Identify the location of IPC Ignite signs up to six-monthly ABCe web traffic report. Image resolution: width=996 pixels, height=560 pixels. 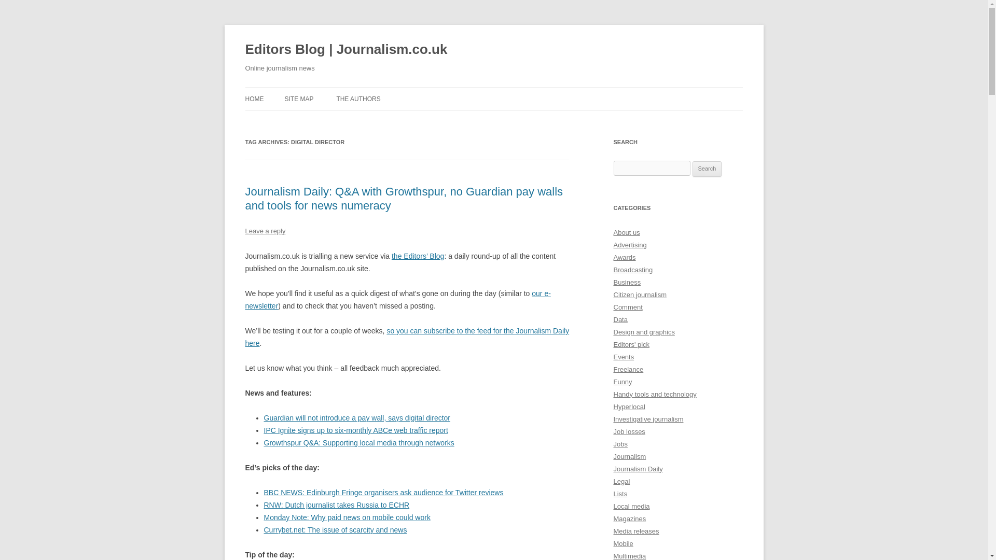
(355, 430).